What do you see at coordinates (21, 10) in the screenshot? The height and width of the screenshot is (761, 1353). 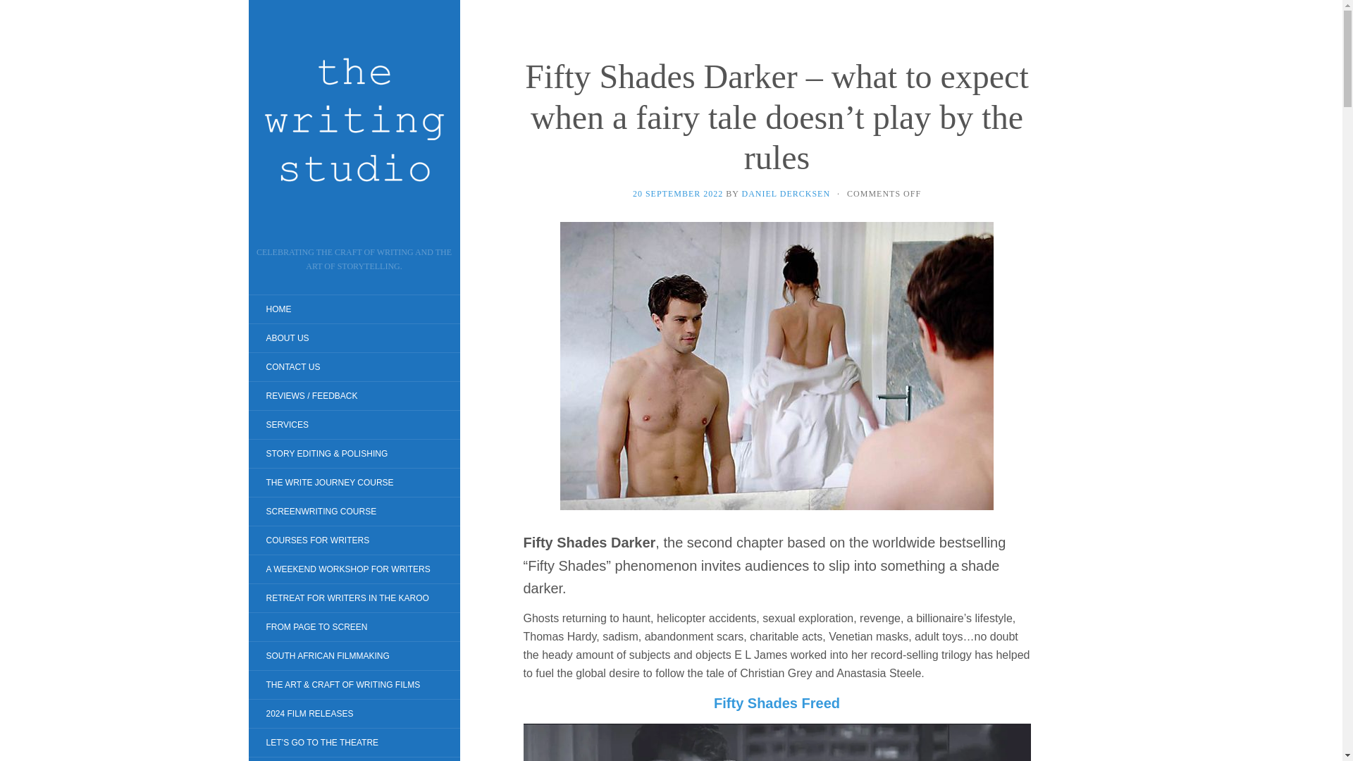 I see `Search` at bounding box center [21, 10].